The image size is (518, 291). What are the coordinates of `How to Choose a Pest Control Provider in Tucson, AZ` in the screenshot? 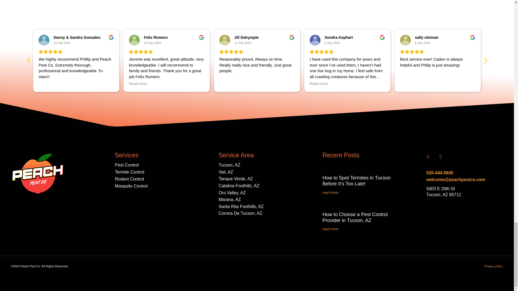 It's located at (355, 217).